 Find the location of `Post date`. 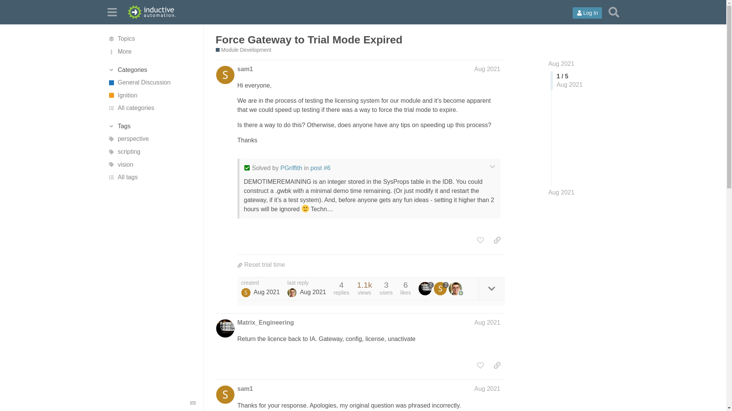

Post date is located at coordinates (487, 69).